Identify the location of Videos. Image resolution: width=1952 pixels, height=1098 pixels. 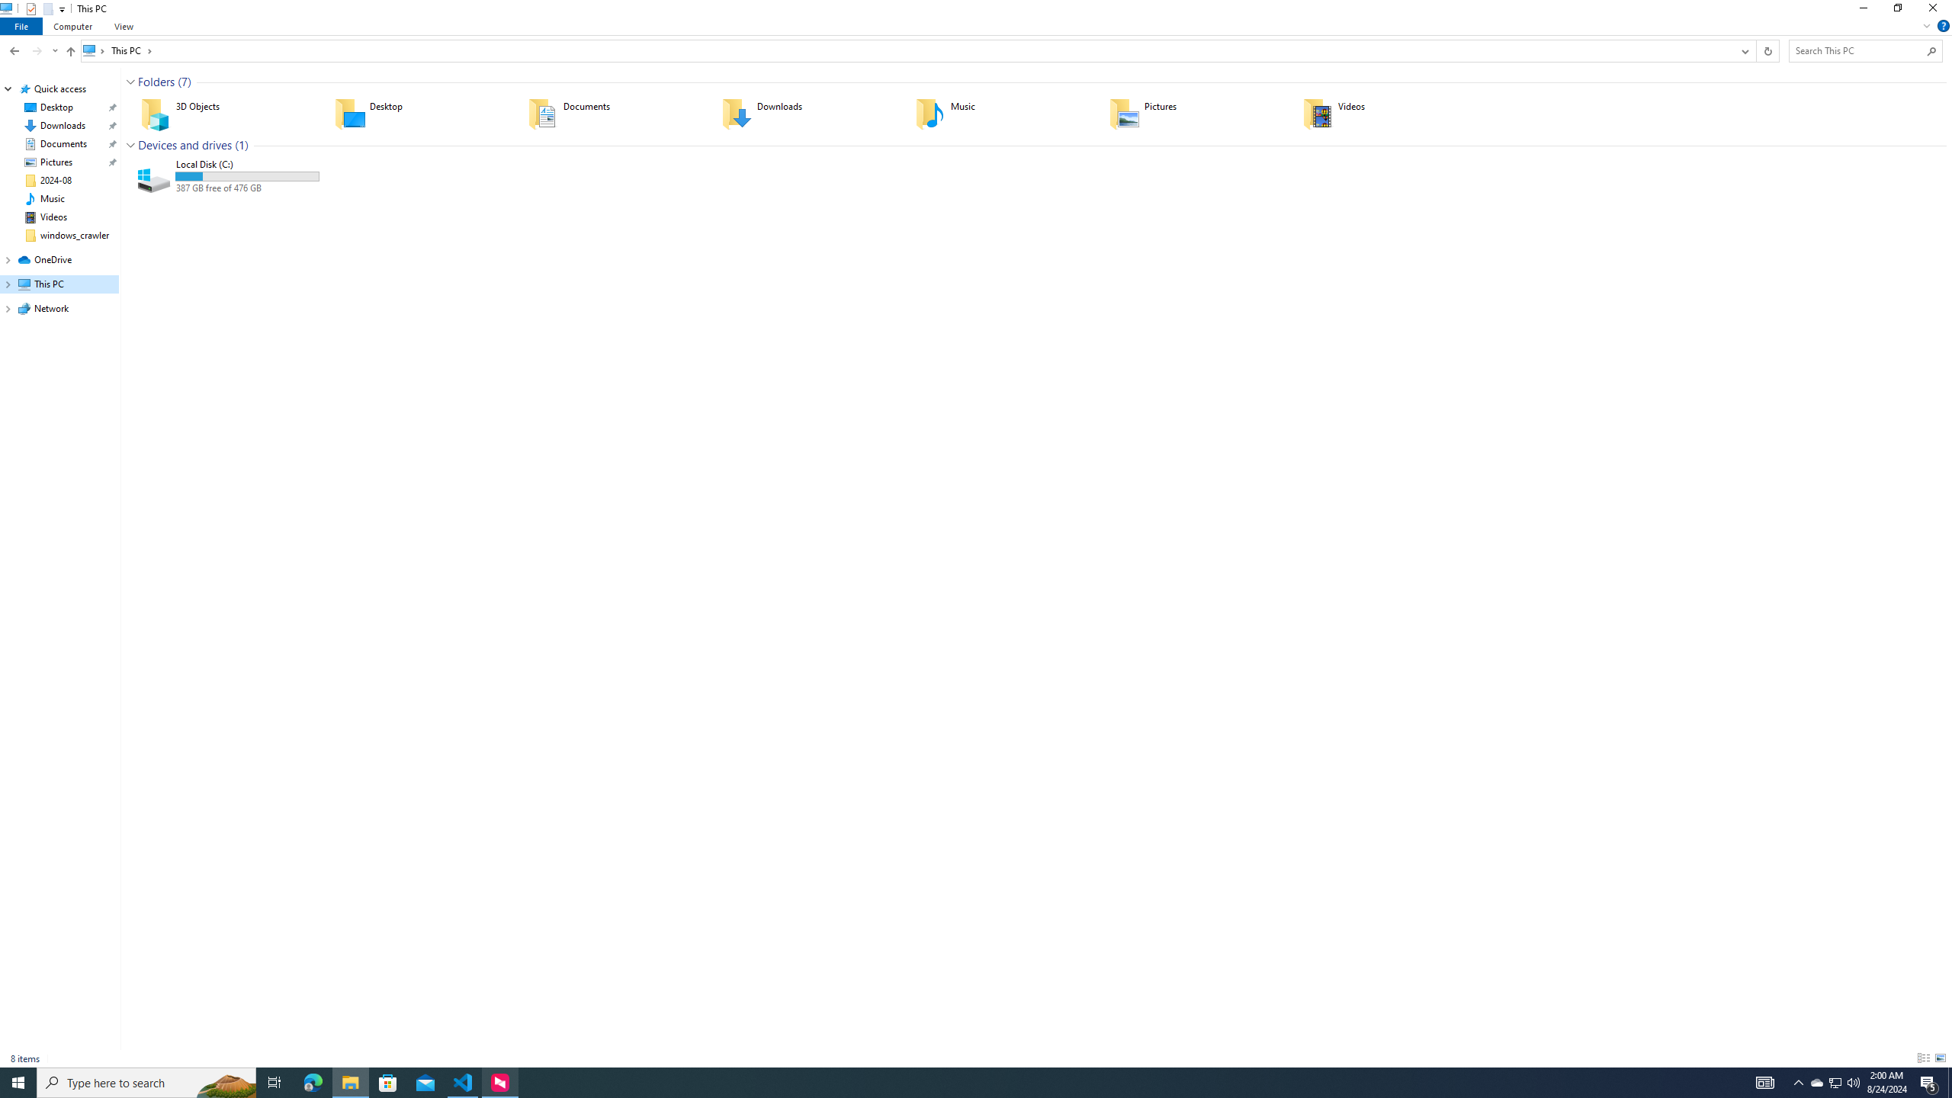
(1389, 113).